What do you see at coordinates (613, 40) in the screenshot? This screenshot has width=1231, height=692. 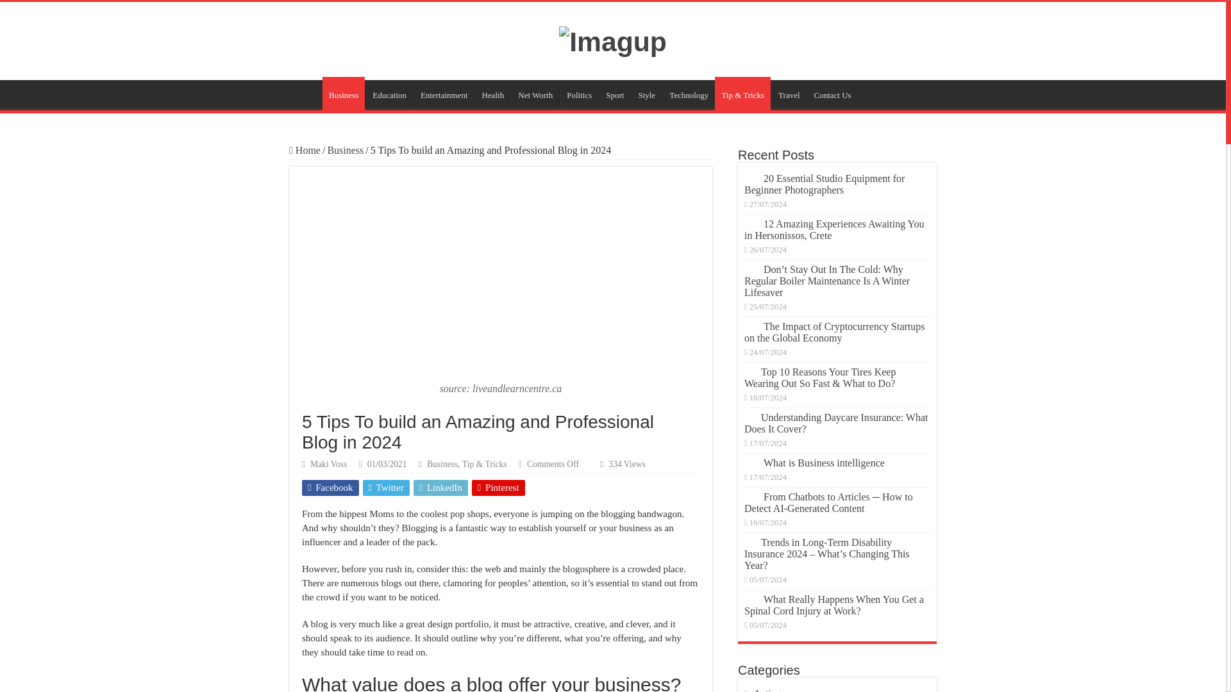 I see `Imagup` at bounding box center [613, 40].